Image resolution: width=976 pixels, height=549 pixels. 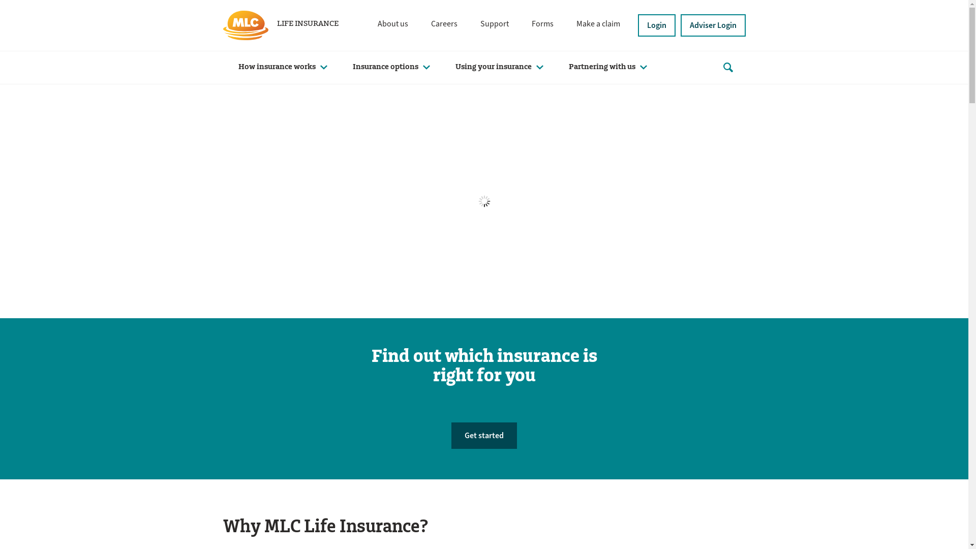 I want to click on How insurance works, so click(x=280, y=67).